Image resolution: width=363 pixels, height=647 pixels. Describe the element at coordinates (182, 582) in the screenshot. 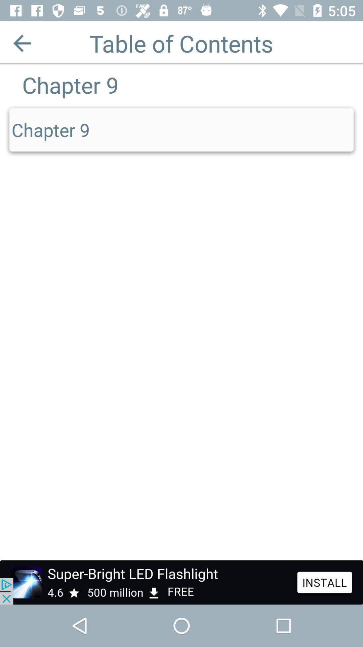

I see `advertisement page` at that location.